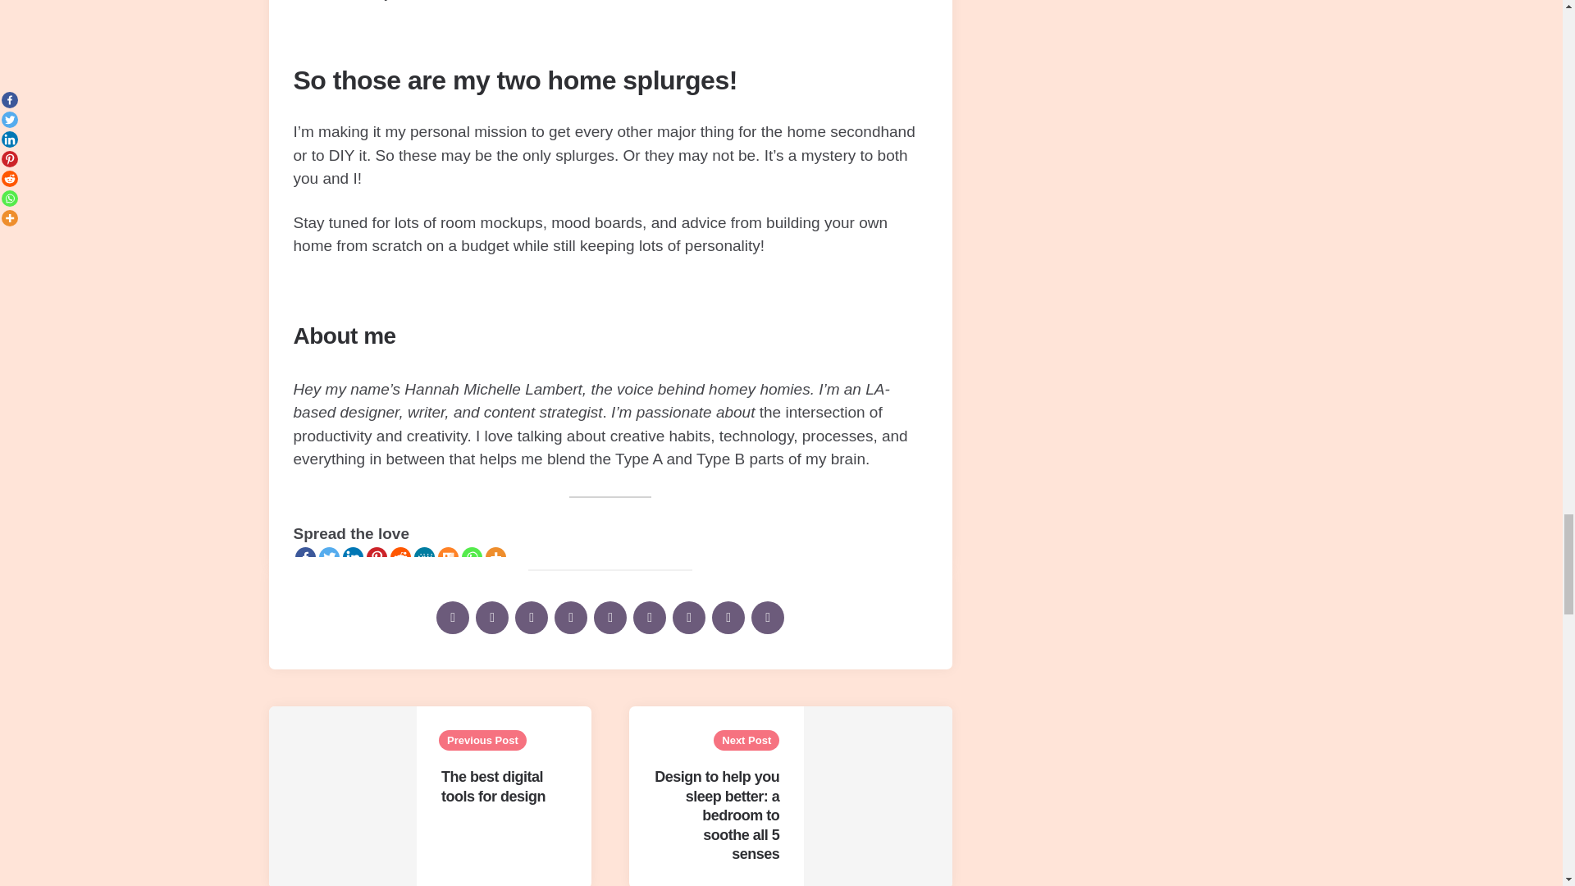 The width and height of the screenshot is (1575, 886). I want to click on Whatsapp, so click(471, 558).